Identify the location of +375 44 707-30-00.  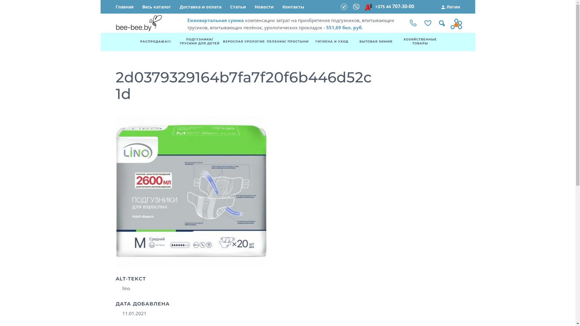
(394, 7).